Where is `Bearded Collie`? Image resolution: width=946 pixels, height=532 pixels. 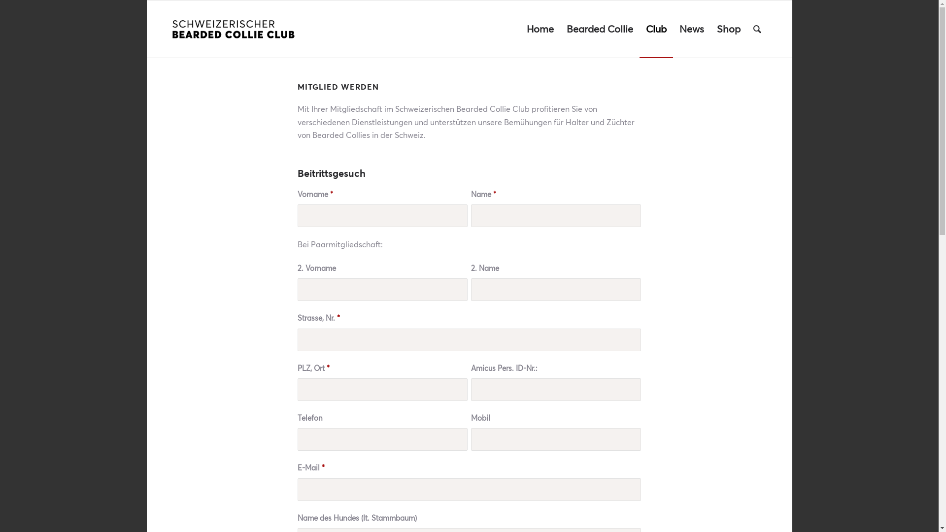
Bearded Collie is located at coordinates (599, 29).